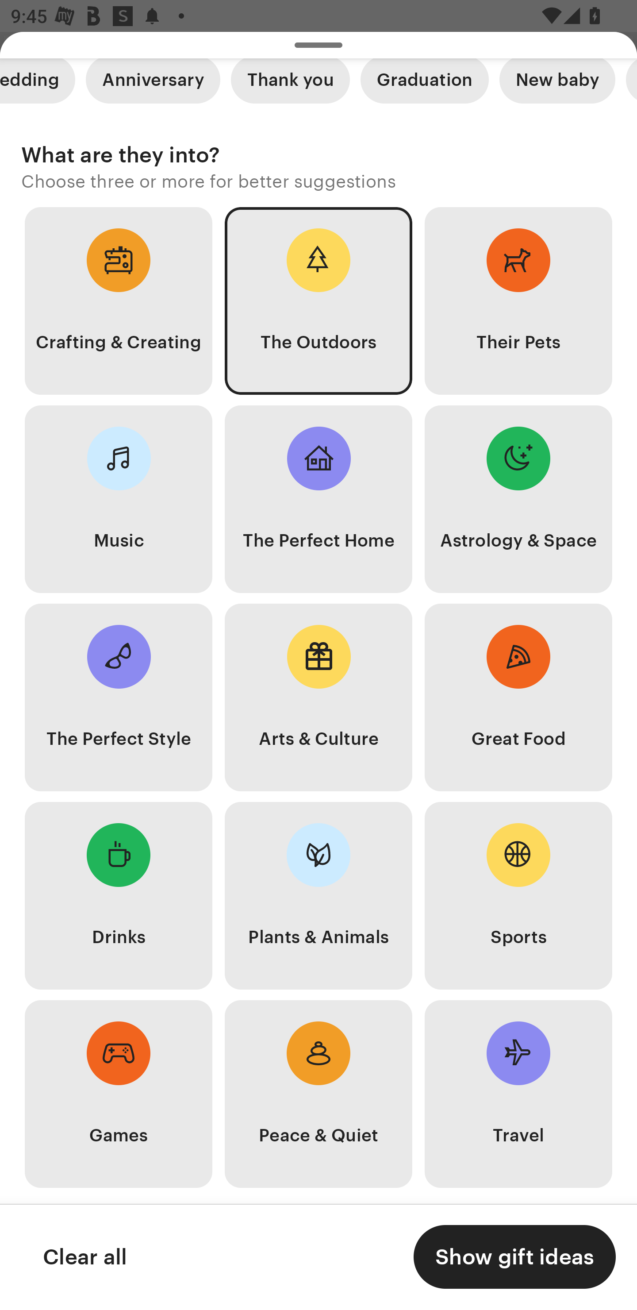 The image size is (637, 1310). What do you see at coordinates (119, 895) in the screenshot?
I see `Drinks` at bounding box center [119, 895].